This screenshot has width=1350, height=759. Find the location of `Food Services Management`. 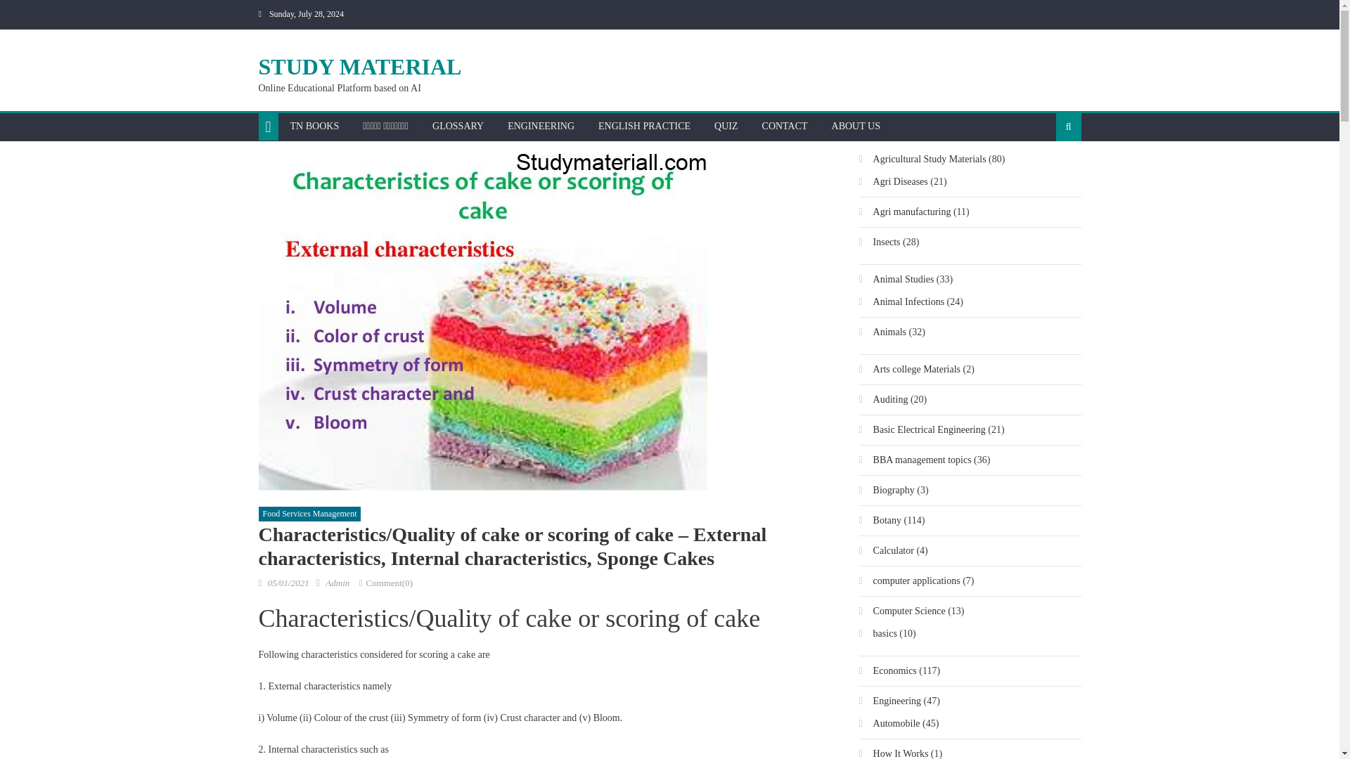

Food Services Management is located at coordinates (310, 514).